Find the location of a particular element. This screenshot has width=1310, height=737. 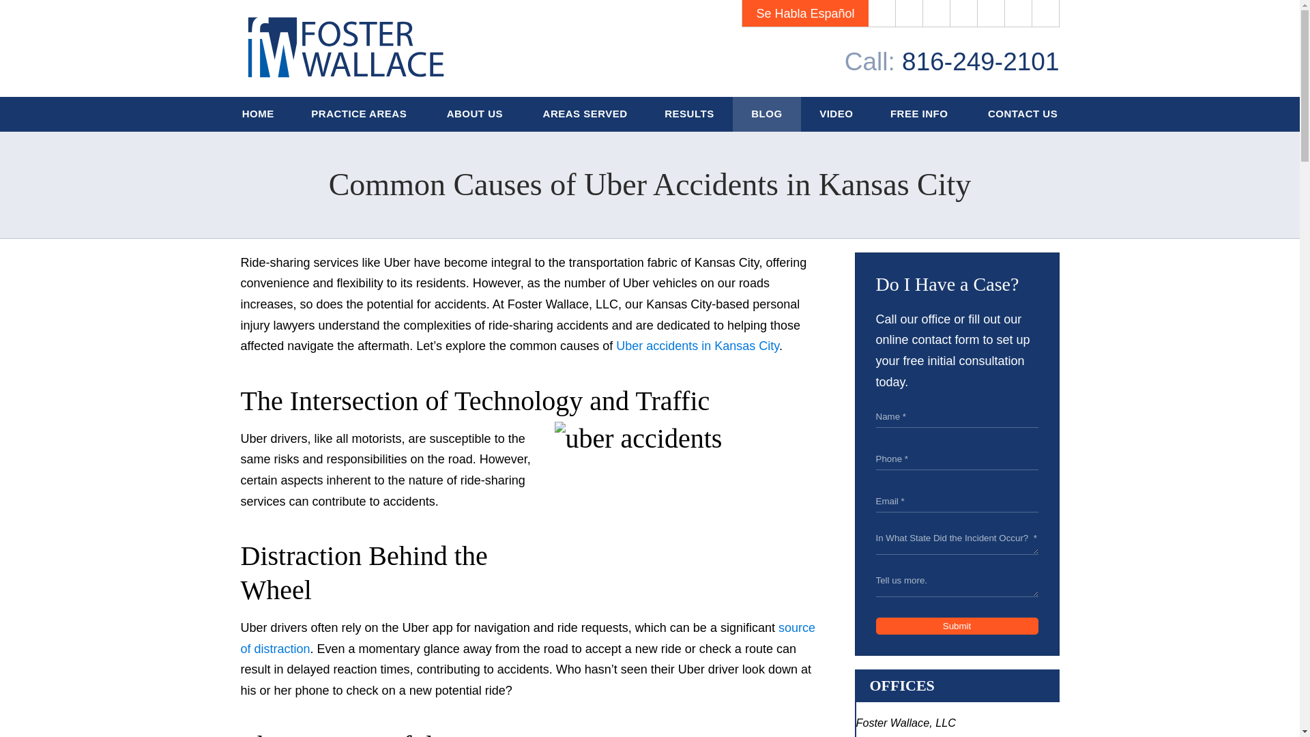

Search is located at coordinates (1045, 14).